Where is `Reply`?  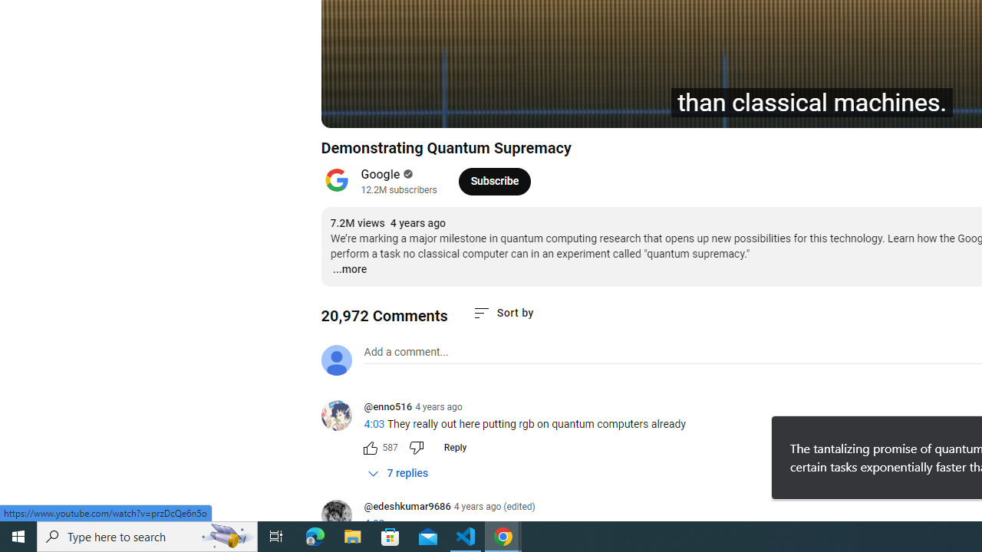 Reply is located at coordinates (454, 448).